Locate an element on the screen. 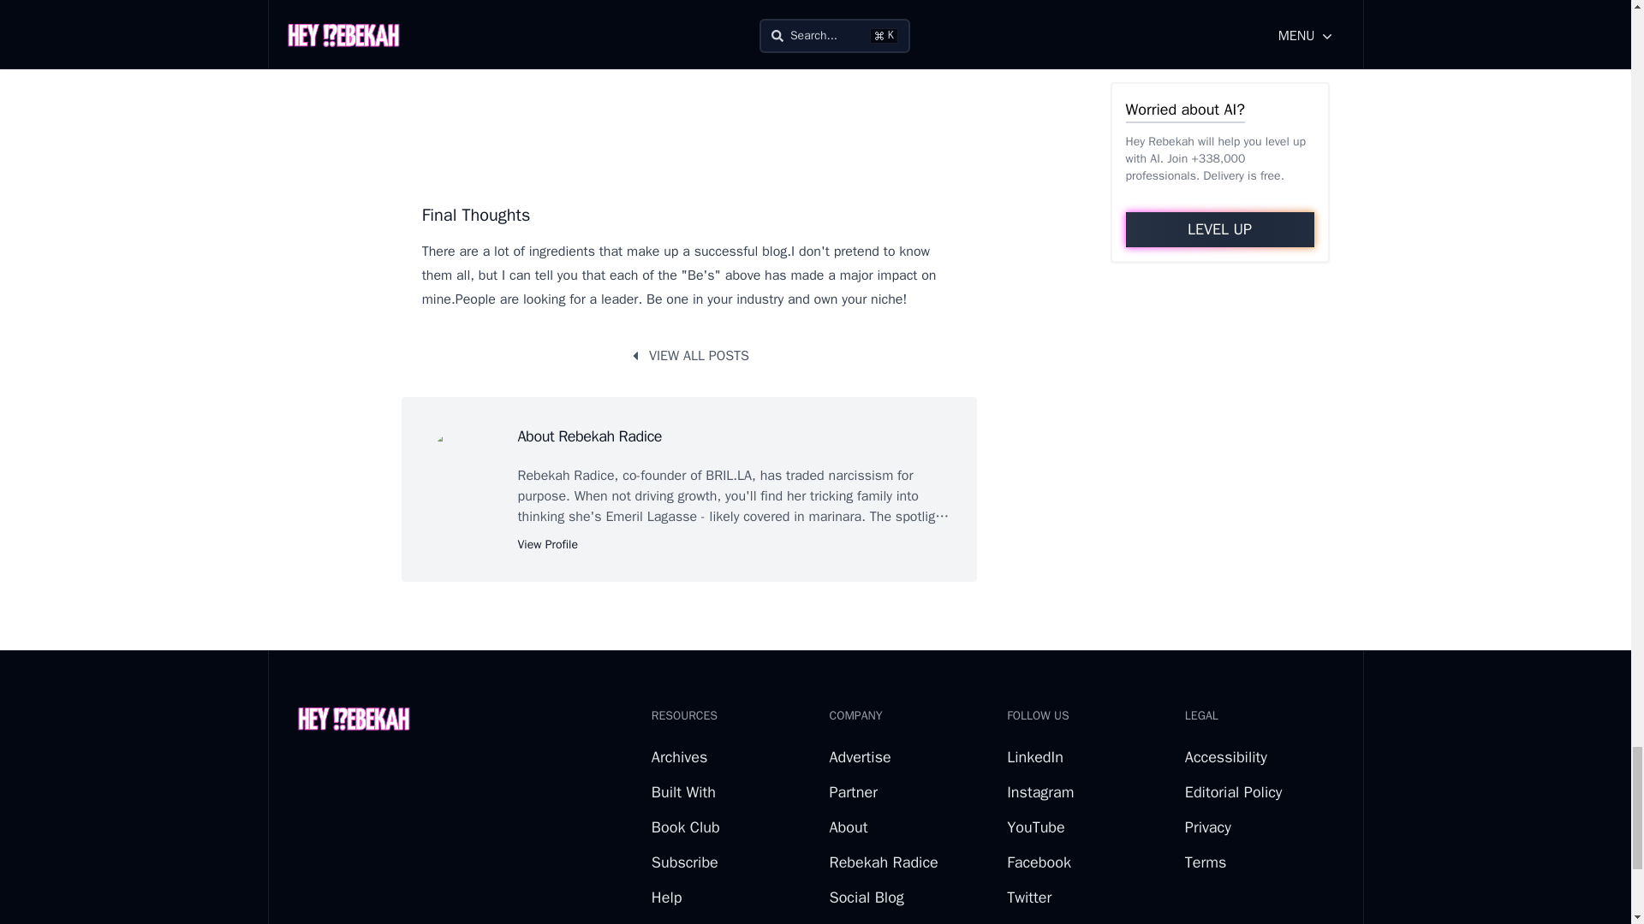  Rebekah Radice is located at coordinates (882, 862).